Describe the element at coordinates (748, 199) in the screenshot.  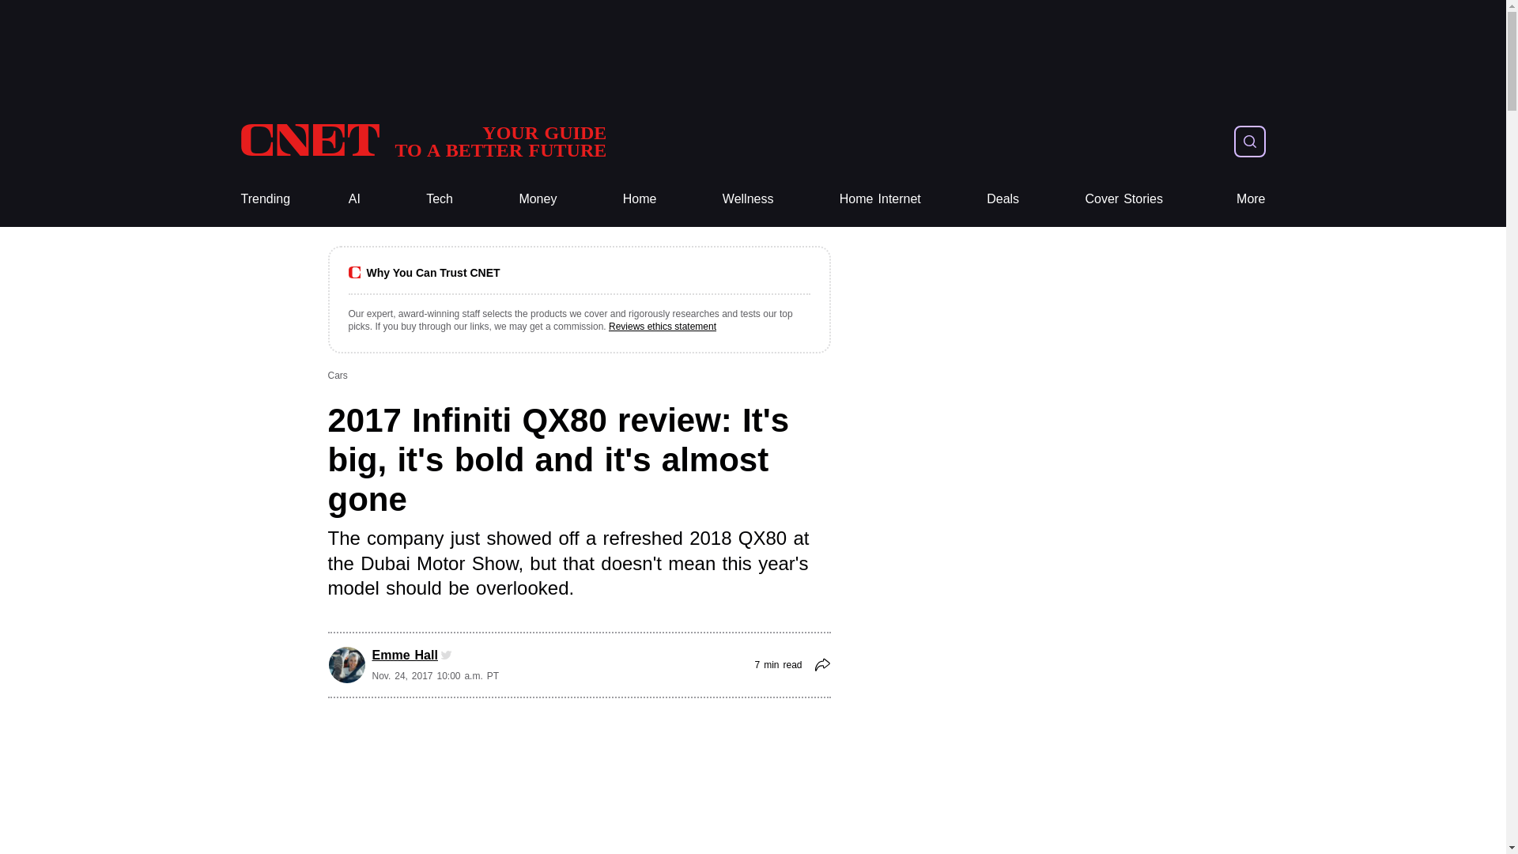
I see `Money` at that location.